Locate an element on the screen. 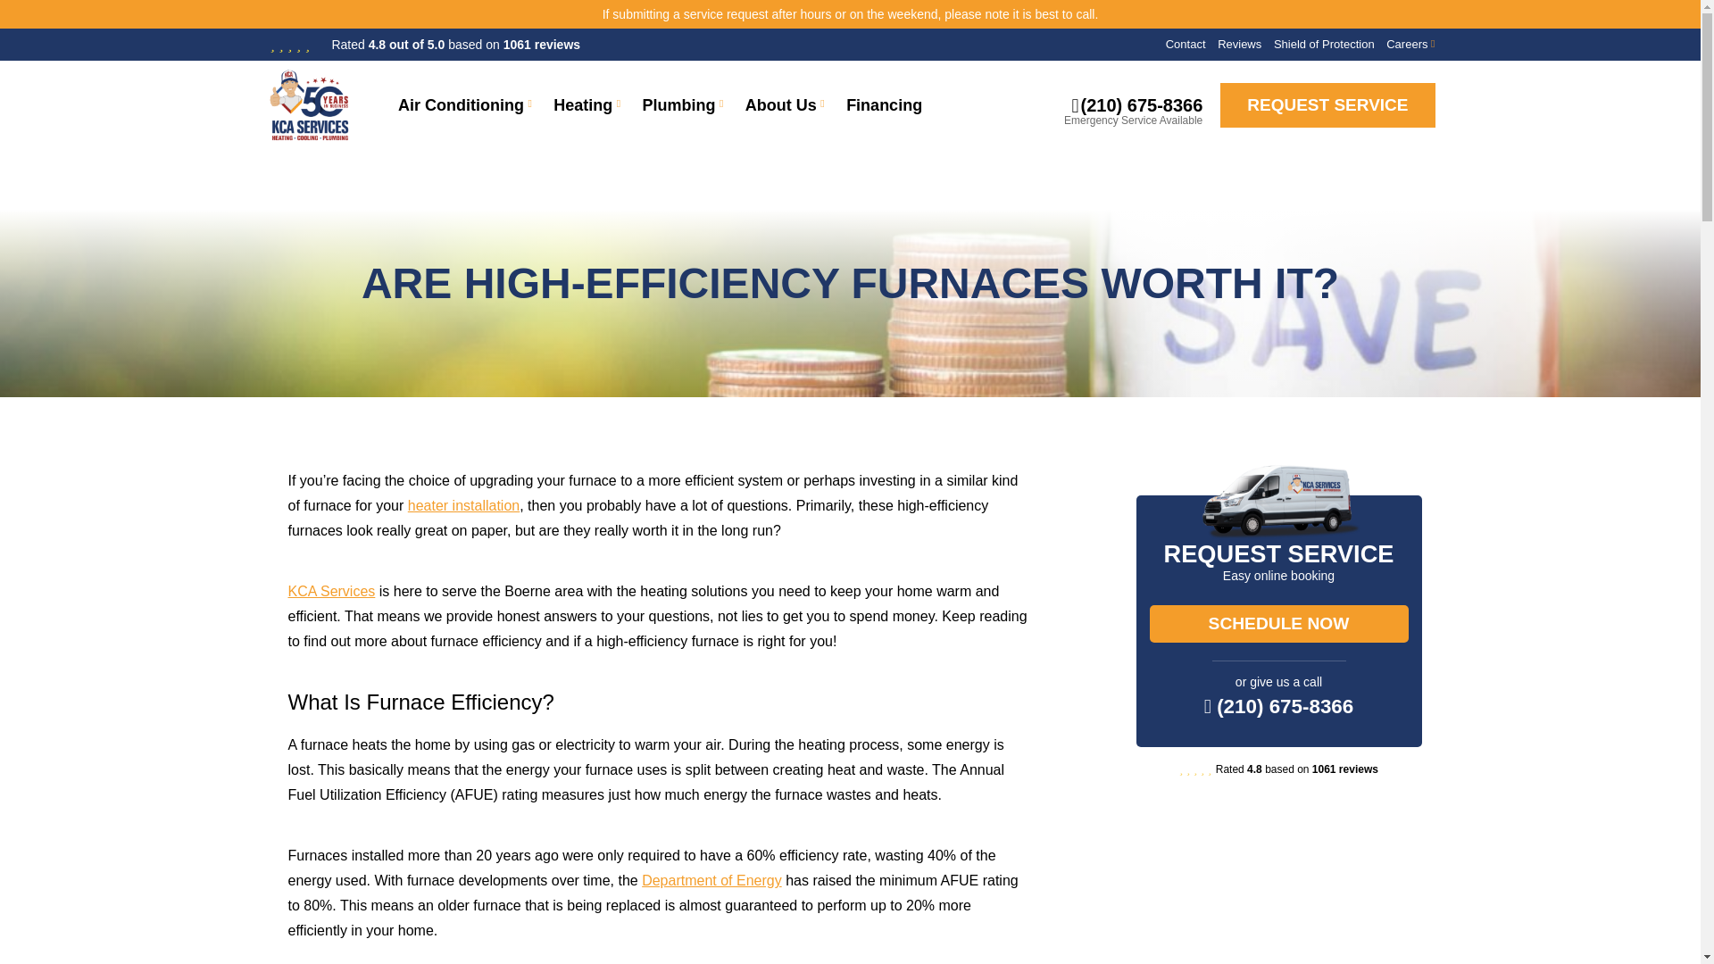  Plumbing is located at coordinates (679, 105).